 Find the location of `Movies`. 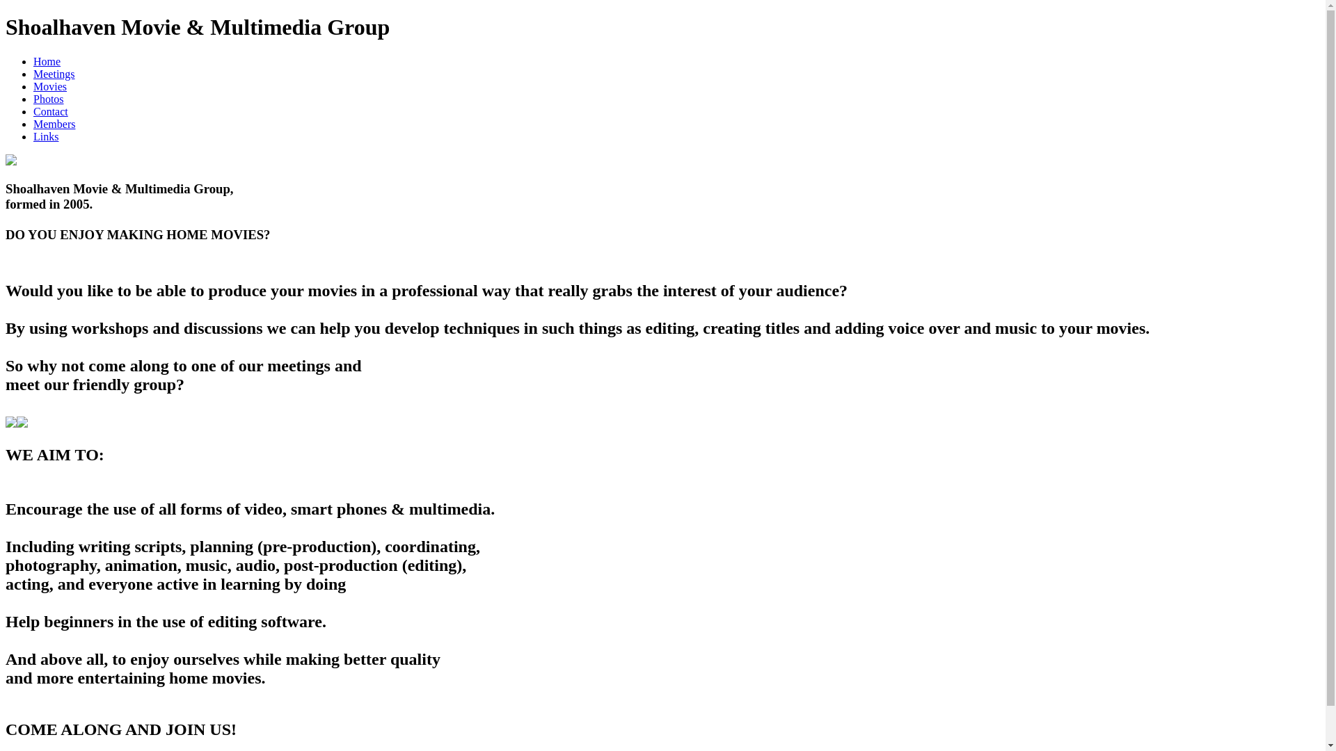

Movies is located at coordinates (50, 86).